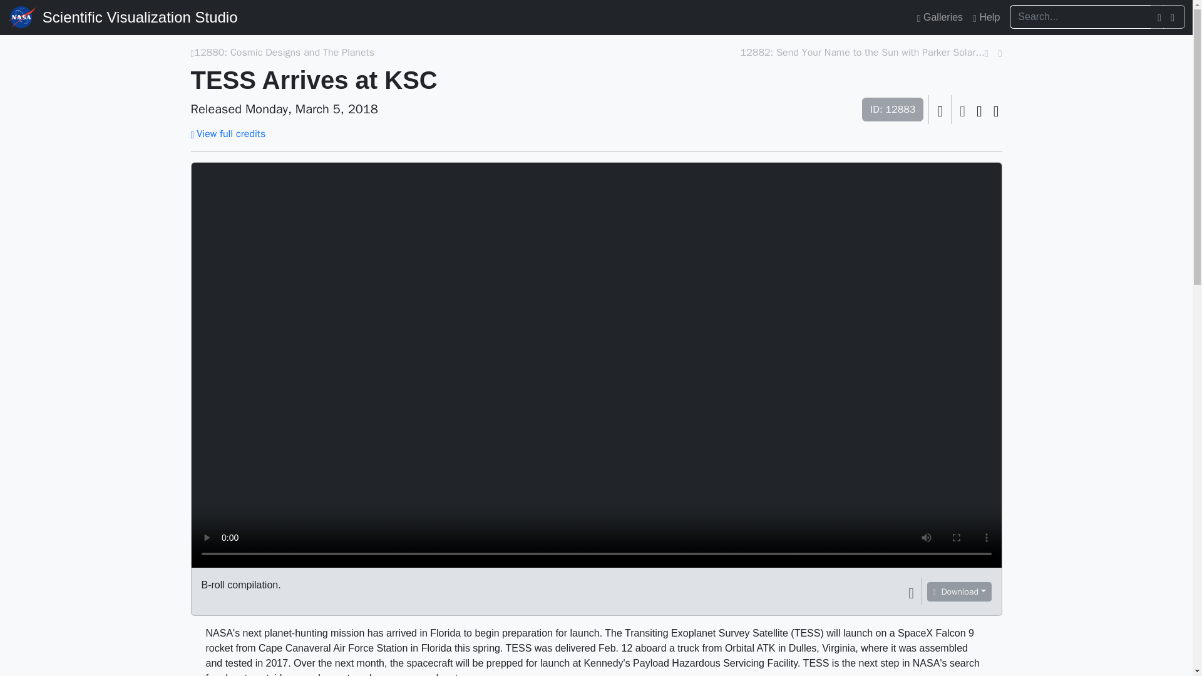 This screenshot has height=676, width=1202. What do you see at coordinates (862, 53) in the screenshot?
I see `12882: Send Your Name to the Sun with Parker Solar...` at bounding box center [862, 53].